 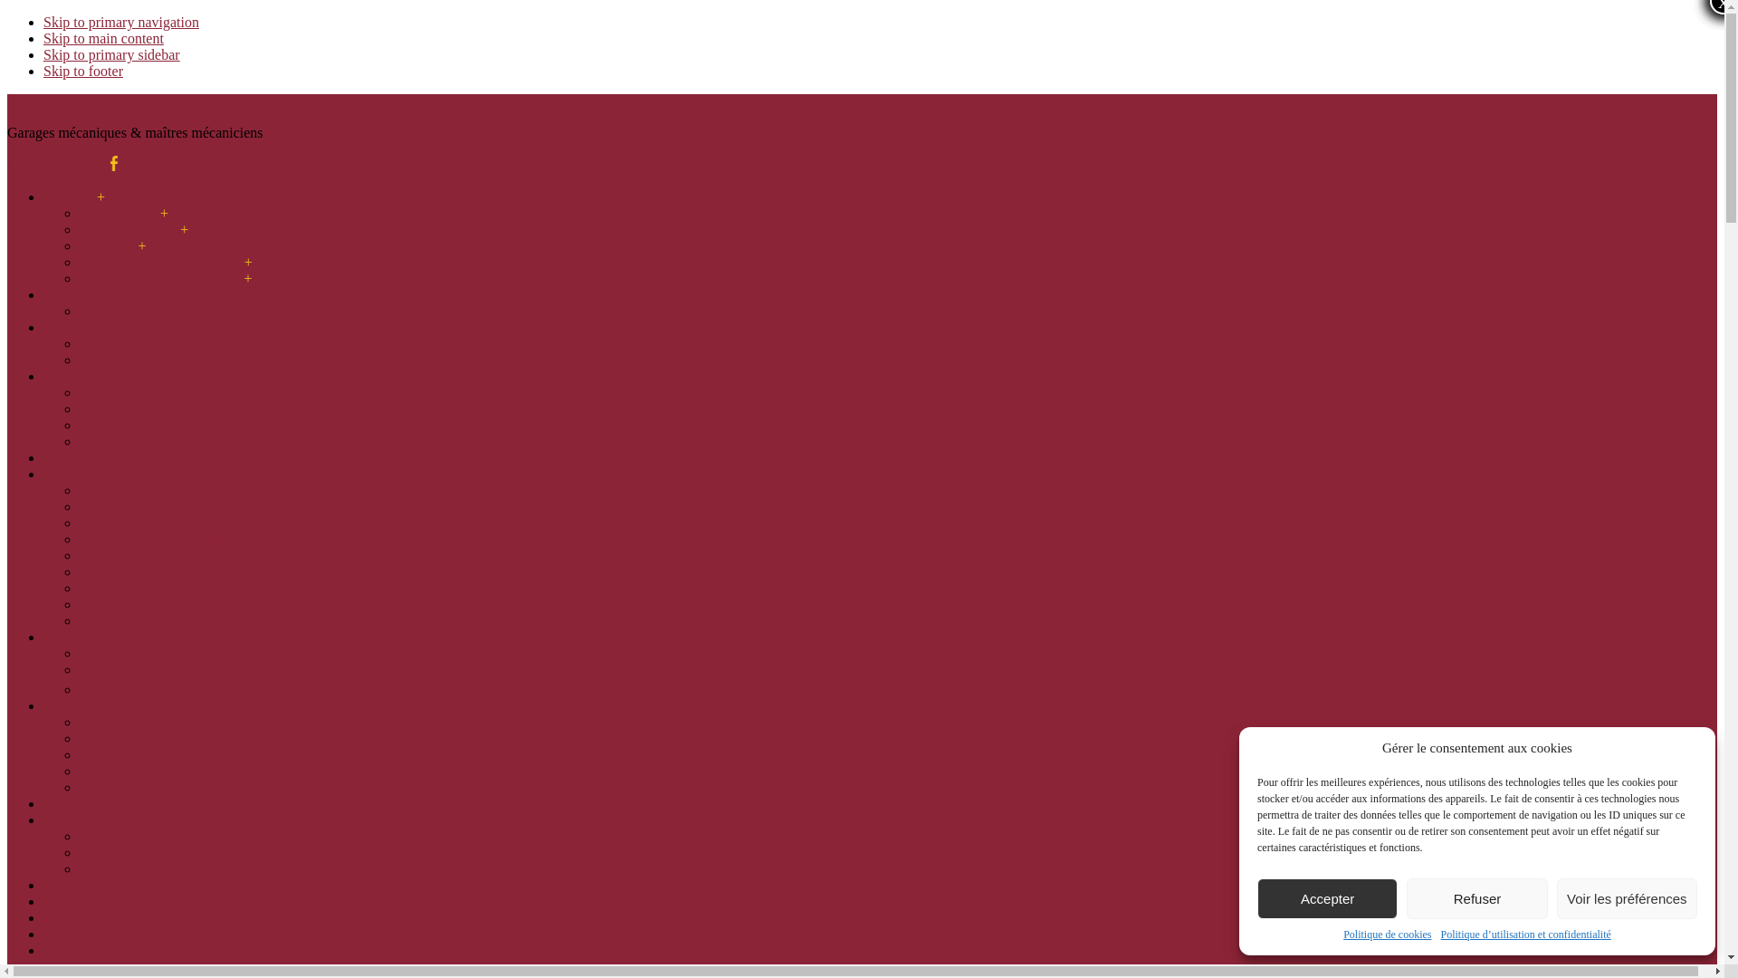 What do you see at coordinates (69, 886) in the screenshot?
I see `Conseils` at bounding box center [69, 886].